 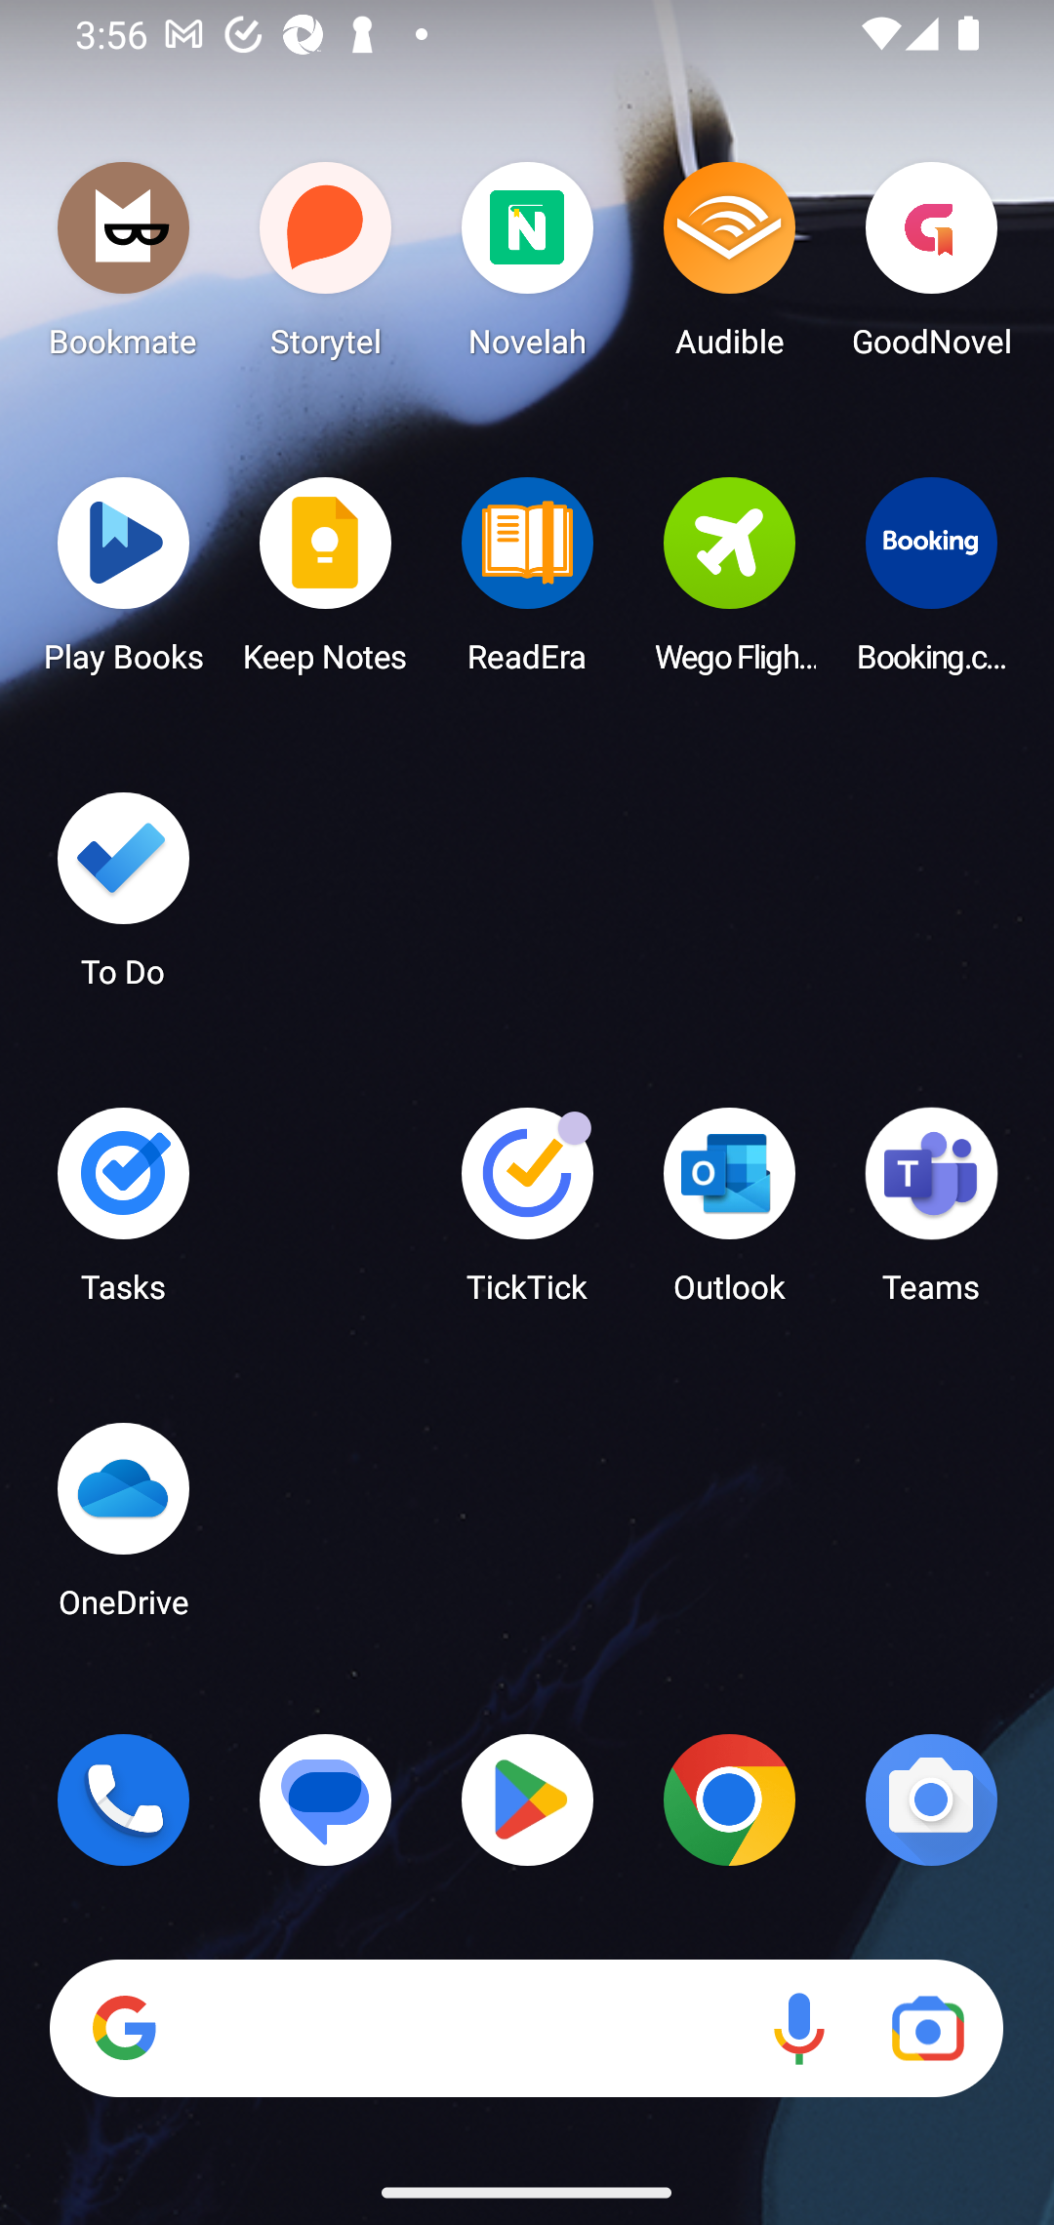 What do you see at coordinates (326, 583) in the screenshot?
I see `Keep Notes` at bounding box center [326, 583].